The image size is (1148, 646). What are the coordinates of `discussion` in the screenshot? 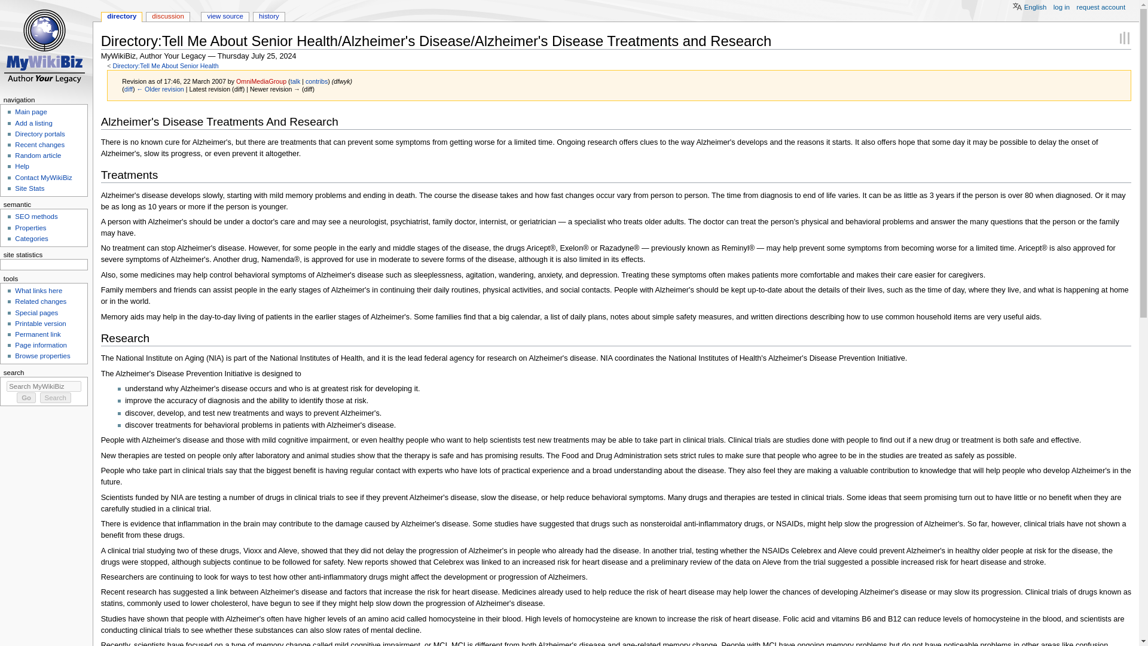 It's located at (167, 17).